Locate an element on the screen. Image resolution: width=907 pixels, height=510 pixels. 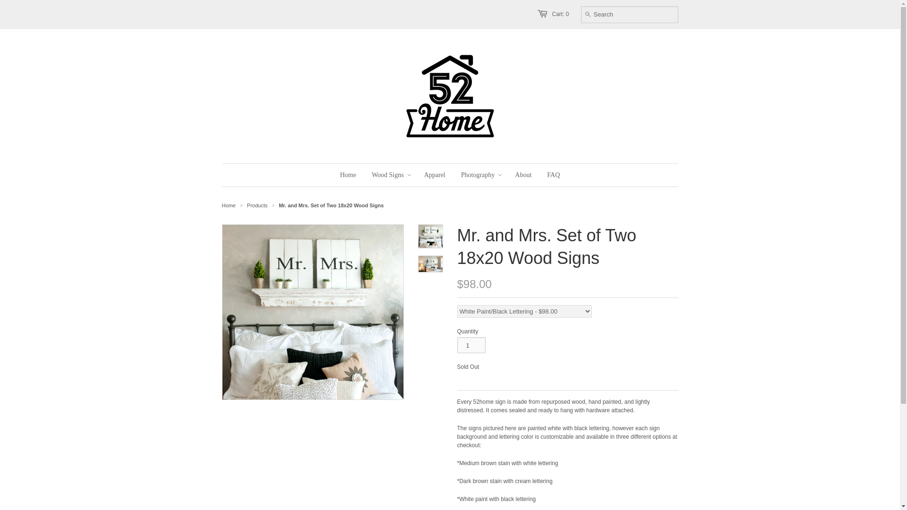
Home is located at coordinates (348, 175).